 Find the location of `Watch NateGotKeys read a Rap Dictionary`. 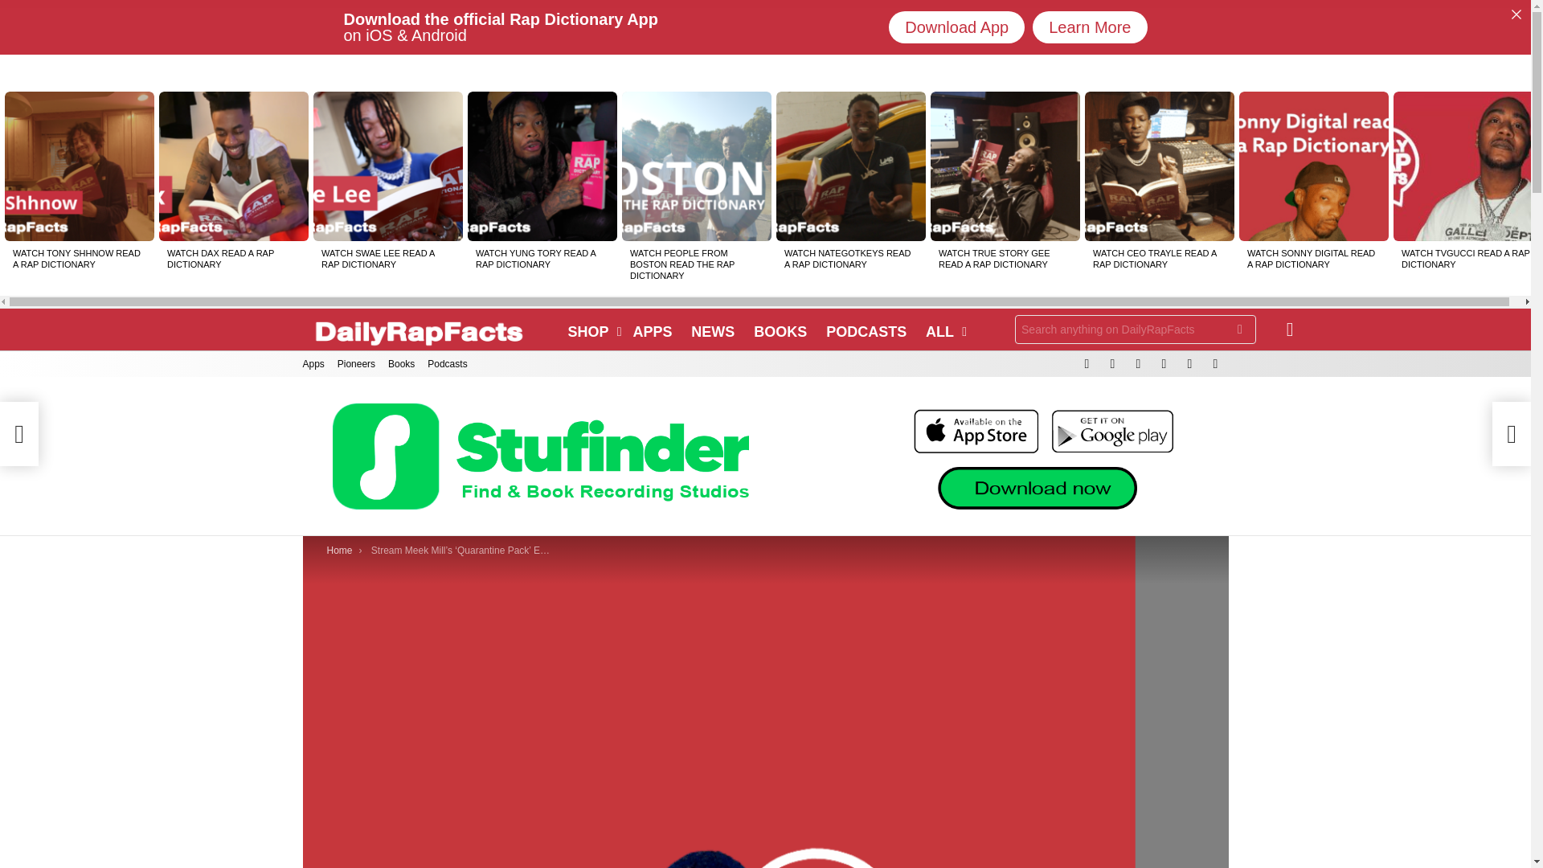

Watch NateGotKeys read a Rap Dictionary is located at coordinates (850, 166).